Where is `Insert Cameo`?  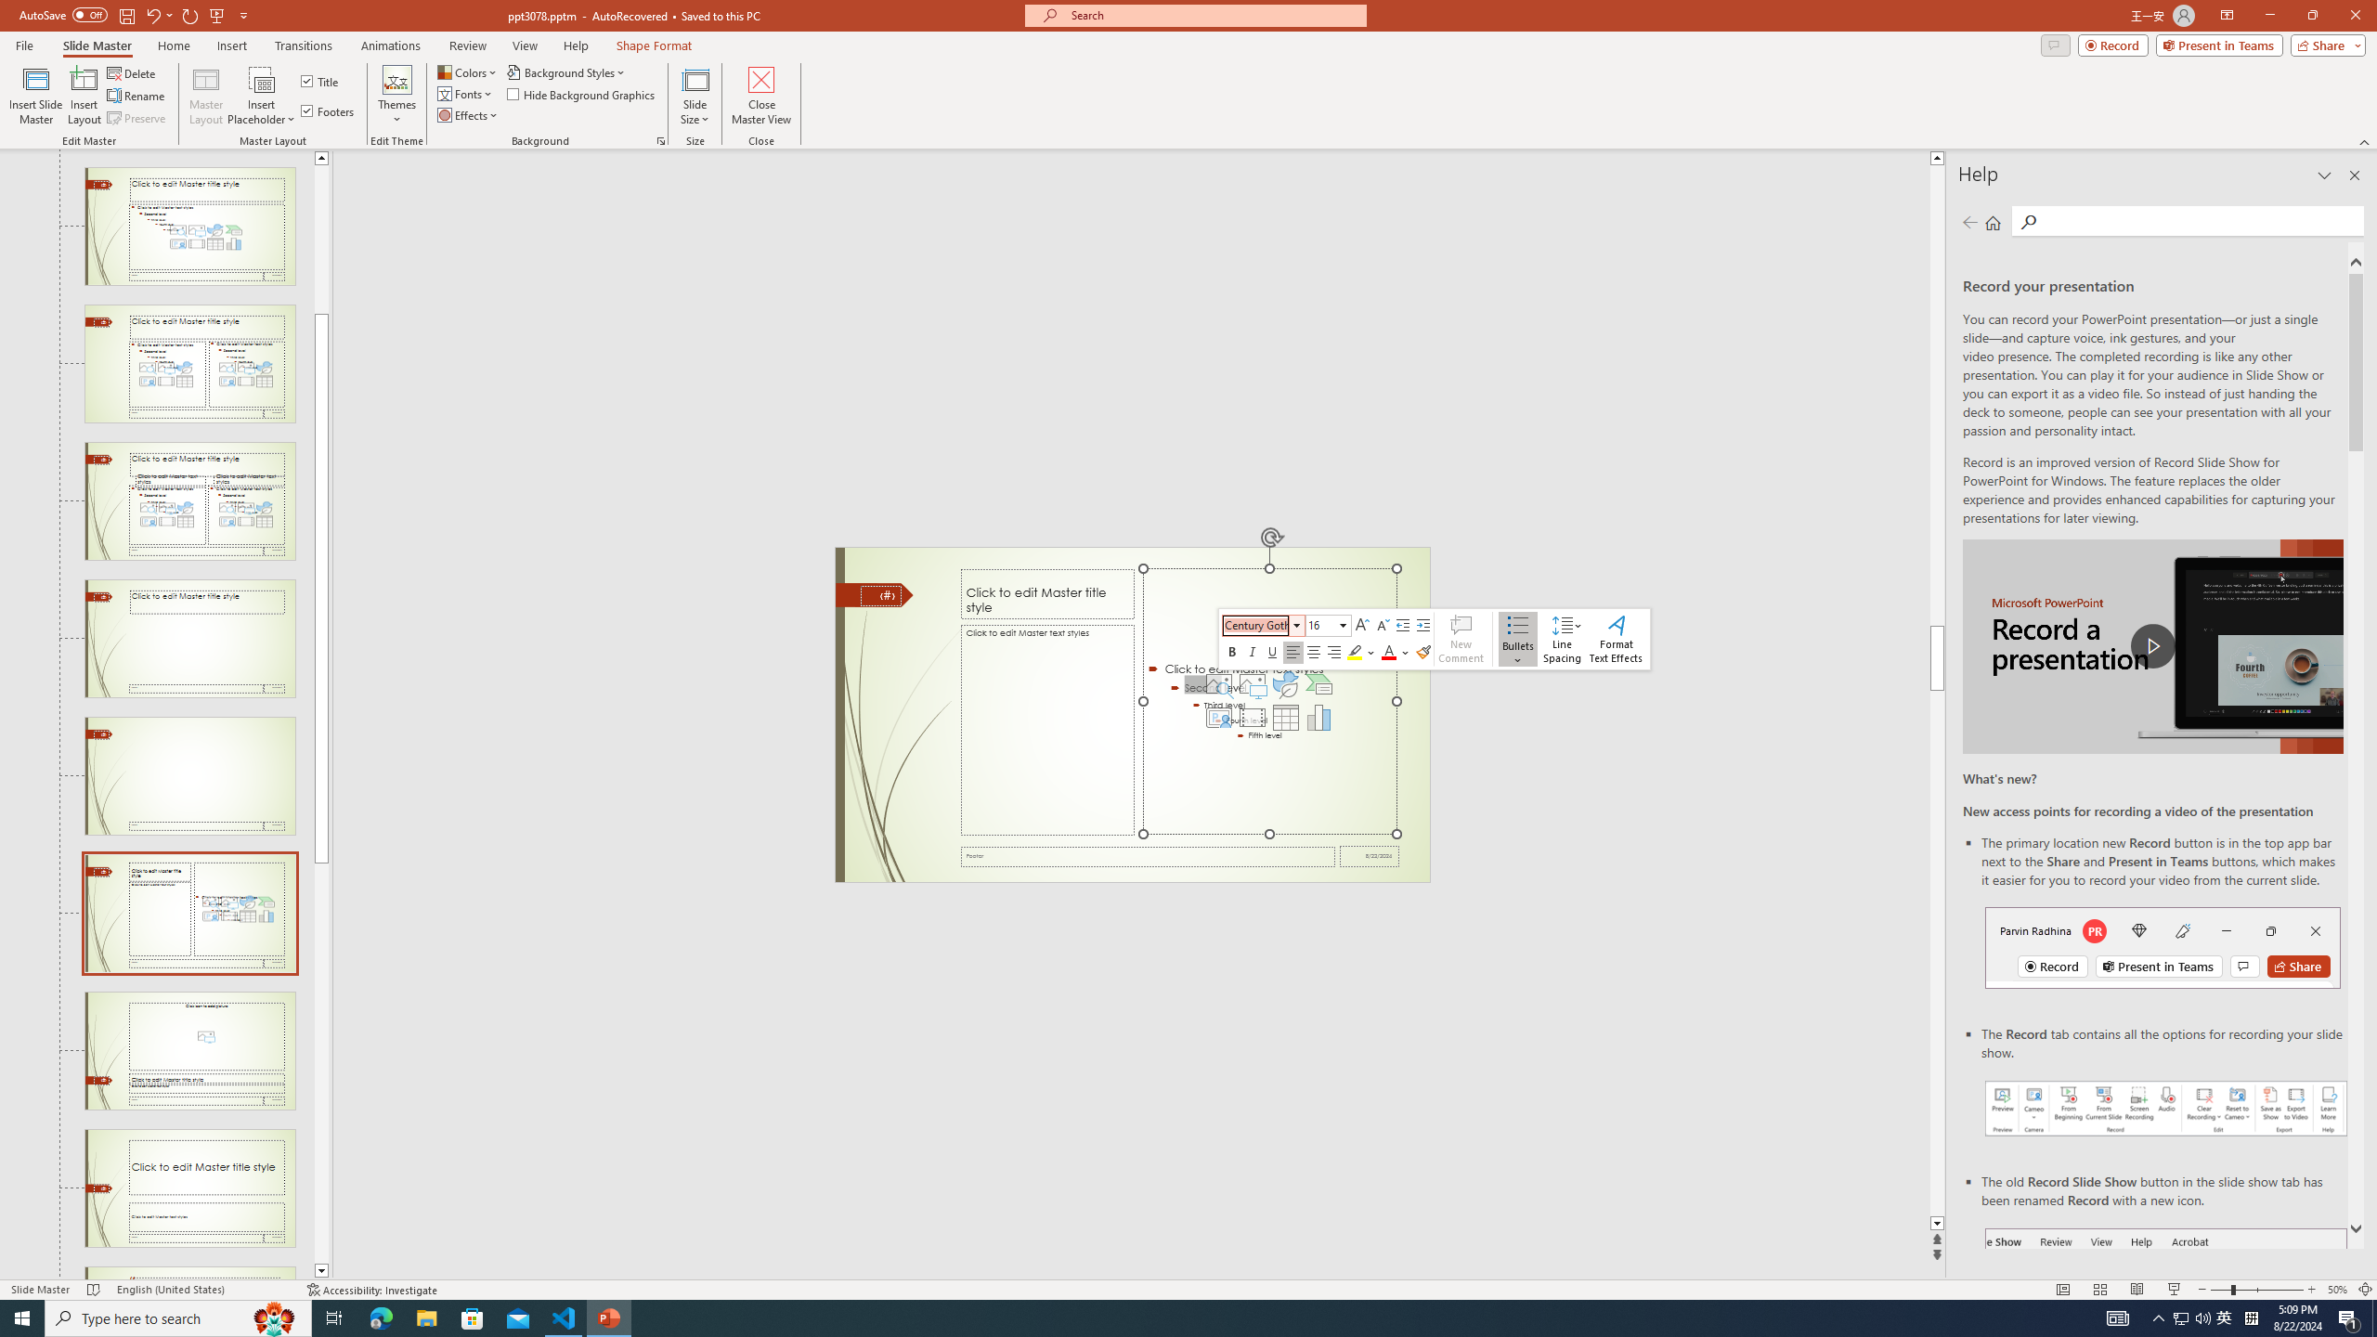 Insert Cameo is located at coordinates (1218, 718).